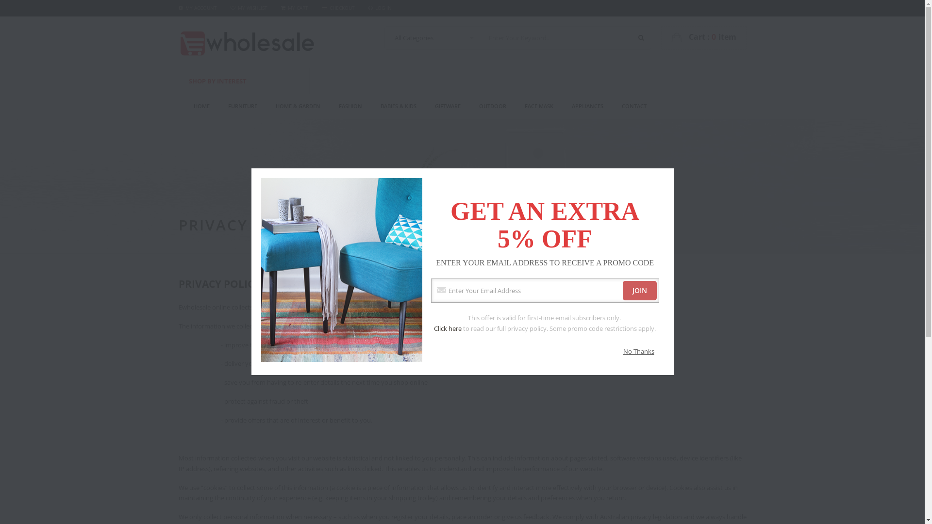  I want to click on HOME & GARDEN, so click(298, 106).